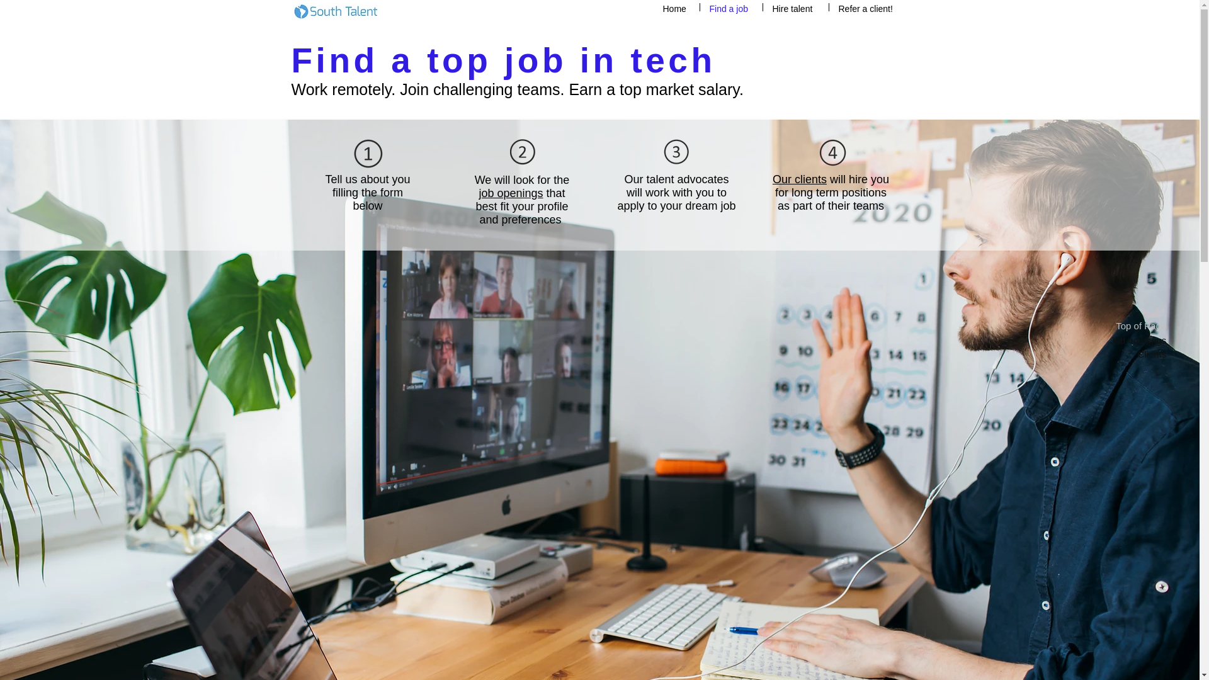 The width and height of the screenshot is (1209, 680). I want to click on Find a job, so click(731, 8).